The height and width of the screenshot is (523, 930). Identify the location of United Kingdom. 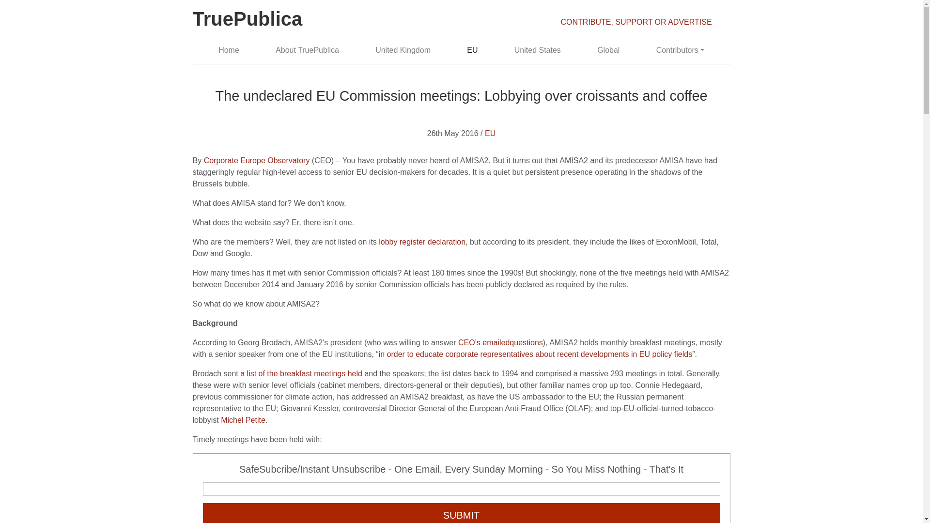
(403, 50).